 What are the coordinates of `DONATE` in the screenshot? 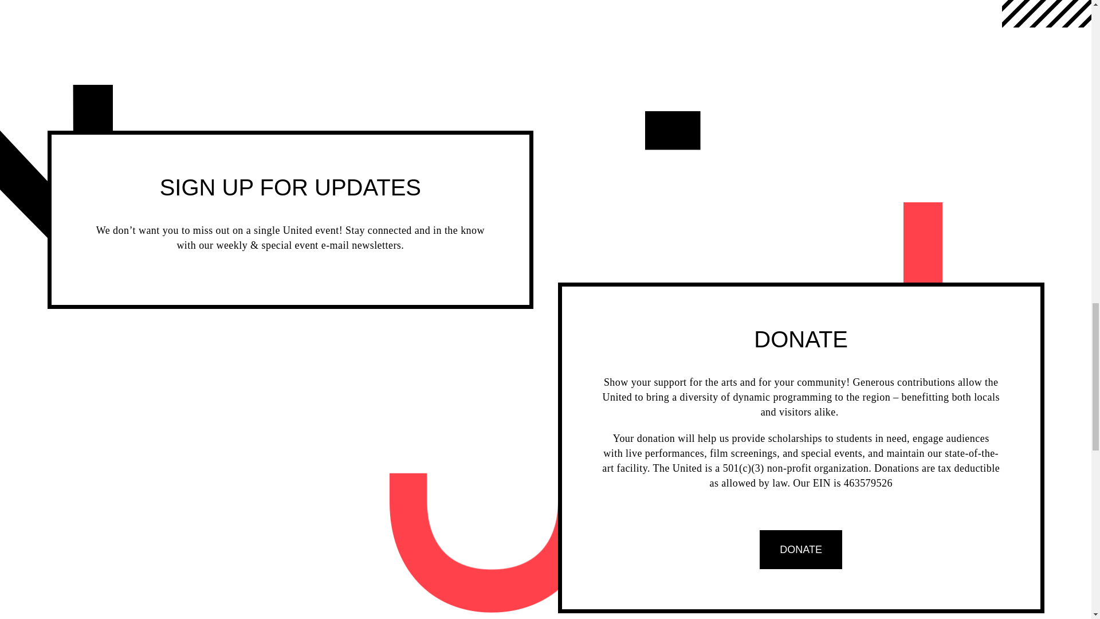 It's located at (801, 549).